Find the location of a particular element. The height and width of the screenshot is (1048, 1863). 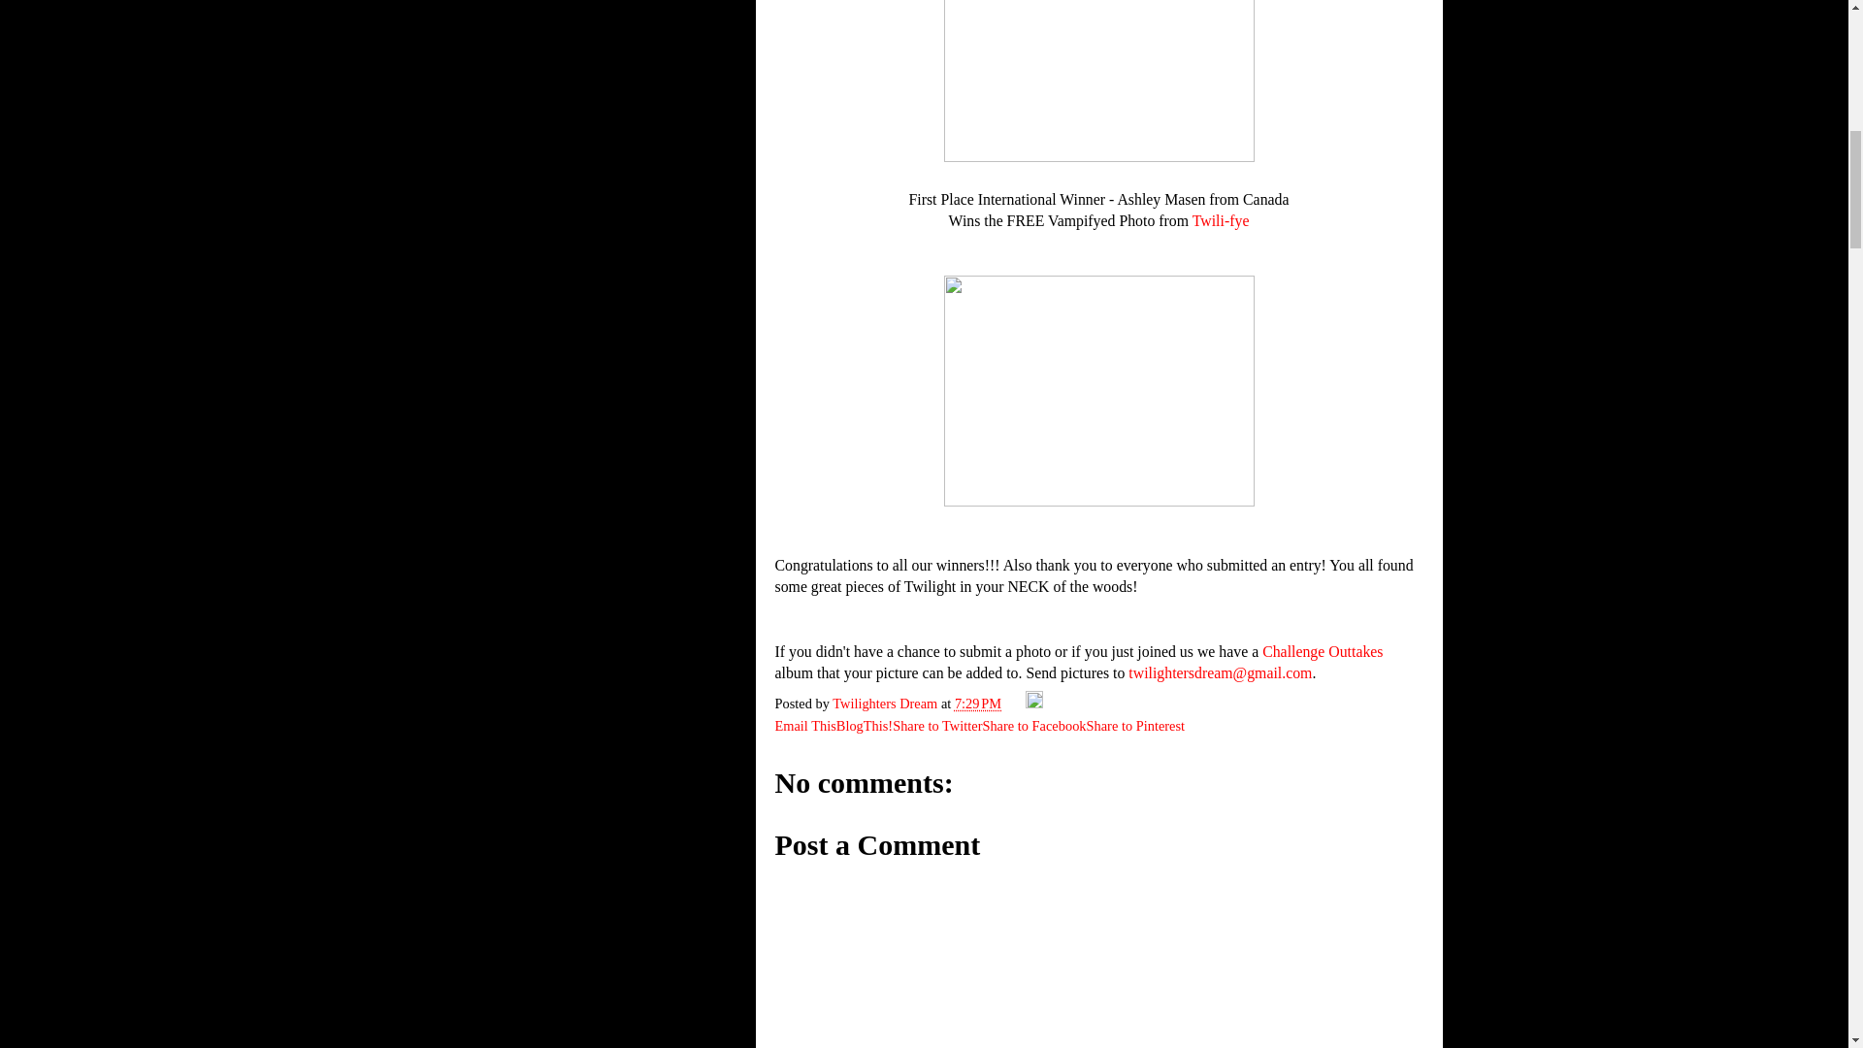

Challenge Outtakes is located at coordinates (1322, 652).